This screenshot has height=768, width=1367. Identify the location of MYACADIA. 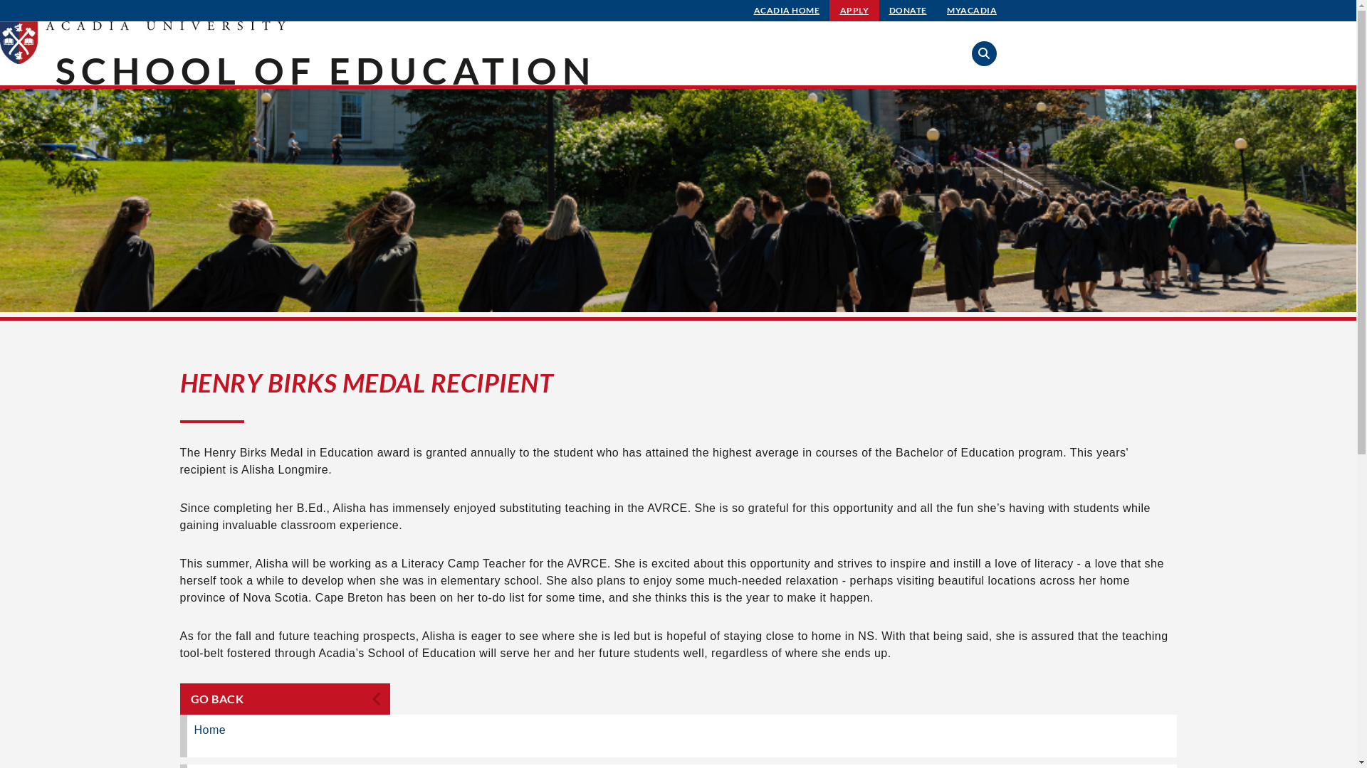
(972, 11).